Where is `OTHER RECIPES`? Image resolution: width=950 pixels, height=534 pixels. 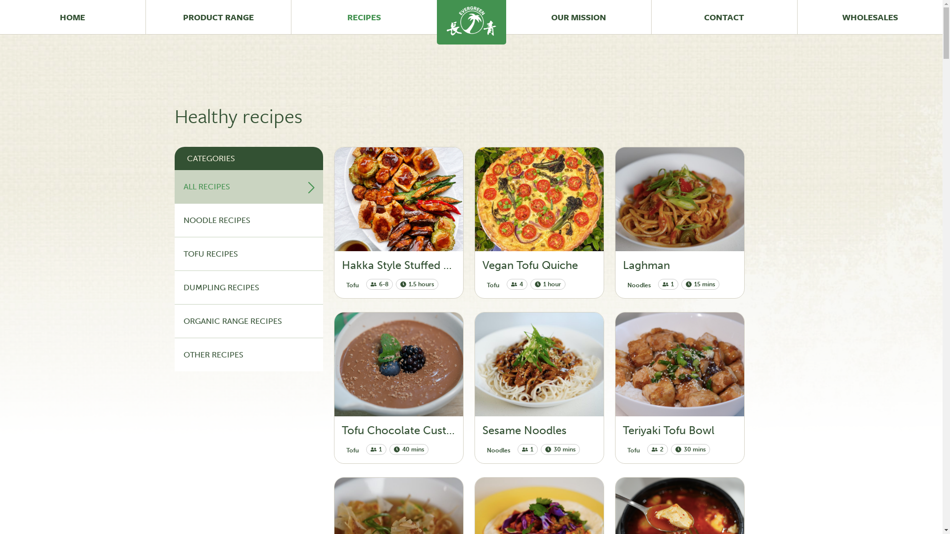
OTHER RECIPES is located at coordinates (248, 355).